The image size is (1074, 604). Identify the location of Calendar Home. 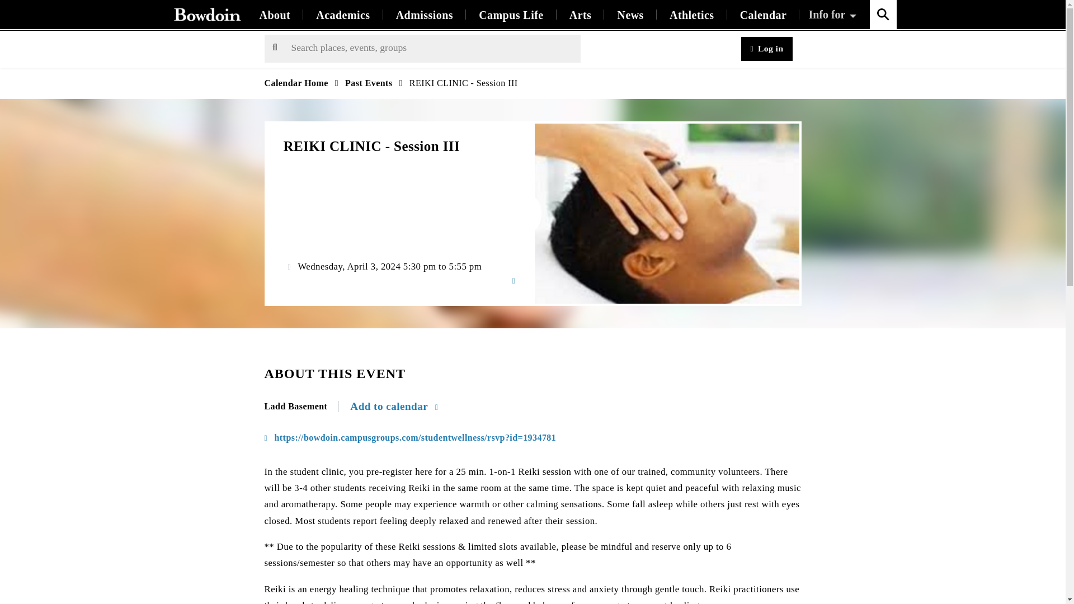
(295, 83).